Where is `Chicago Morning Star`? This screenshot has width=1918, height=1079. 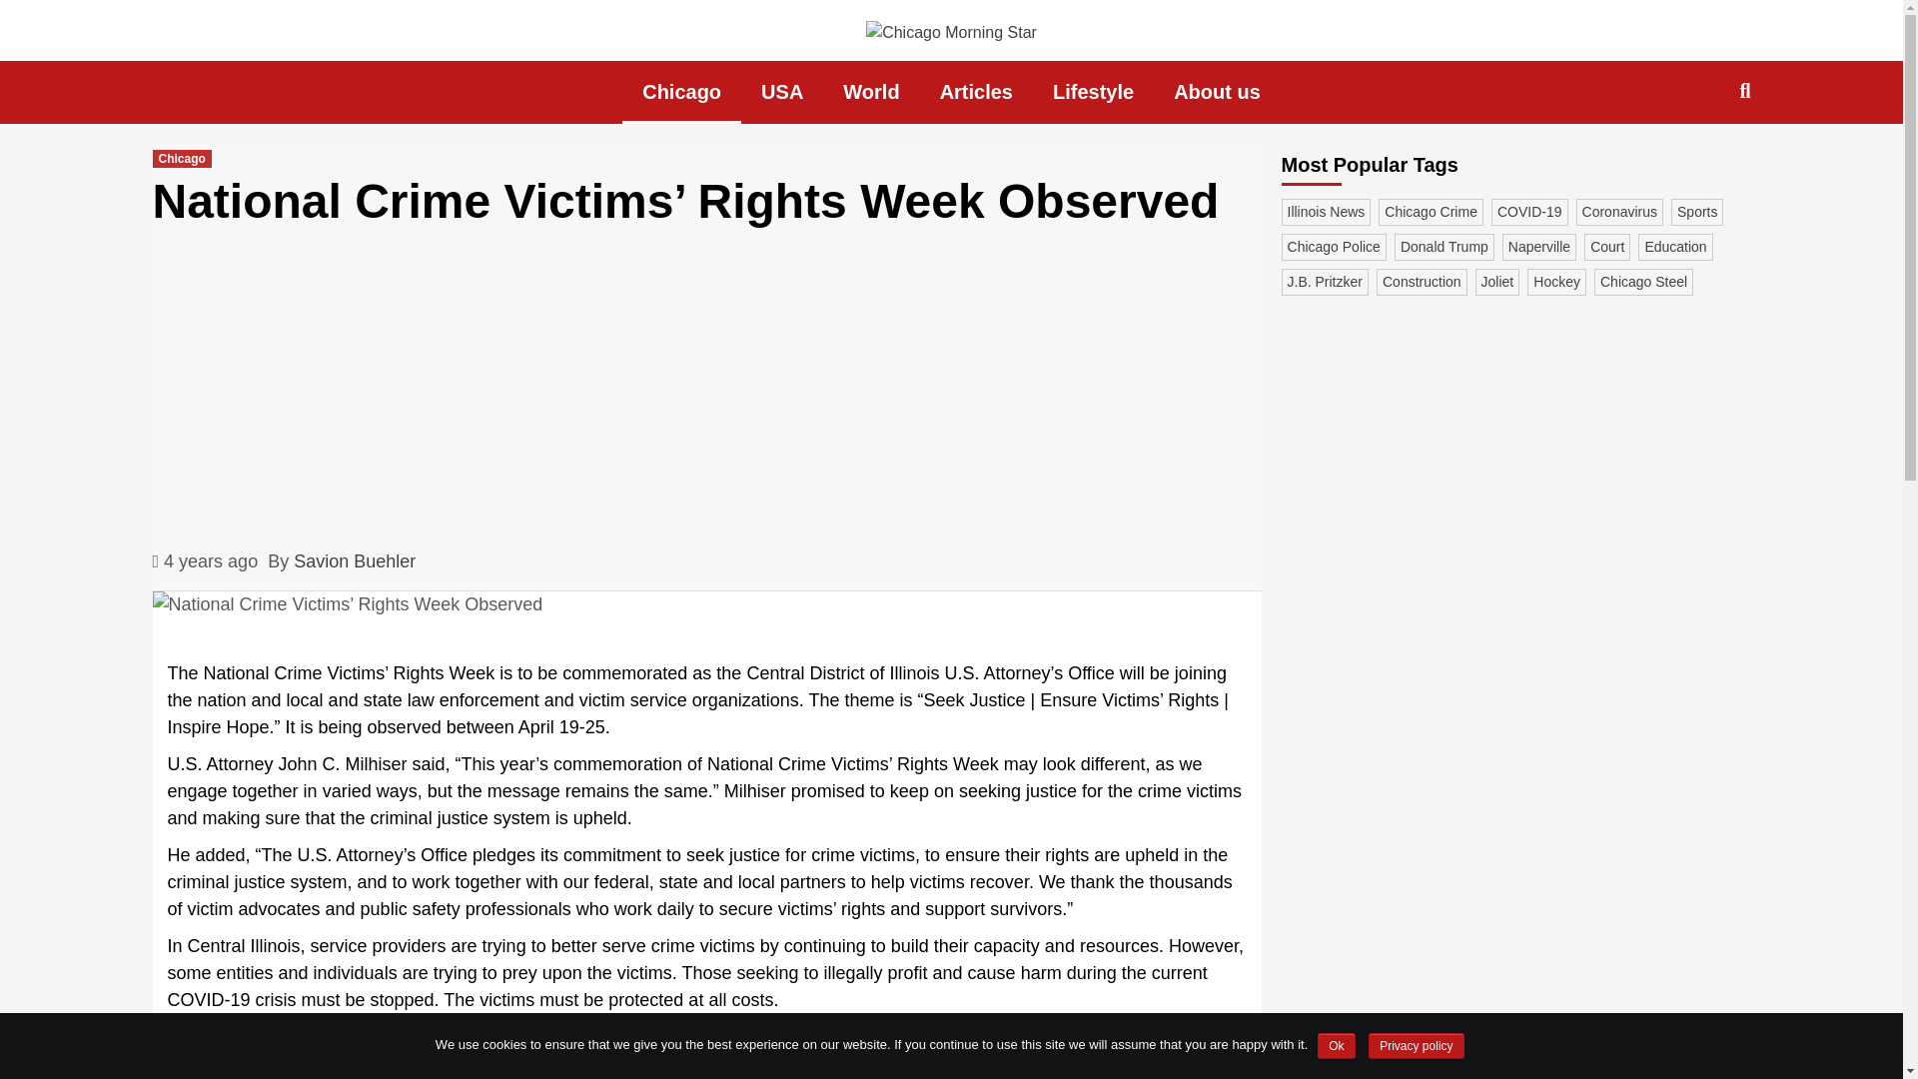 Chicago Morning Star is located at coordinates (514, 80).